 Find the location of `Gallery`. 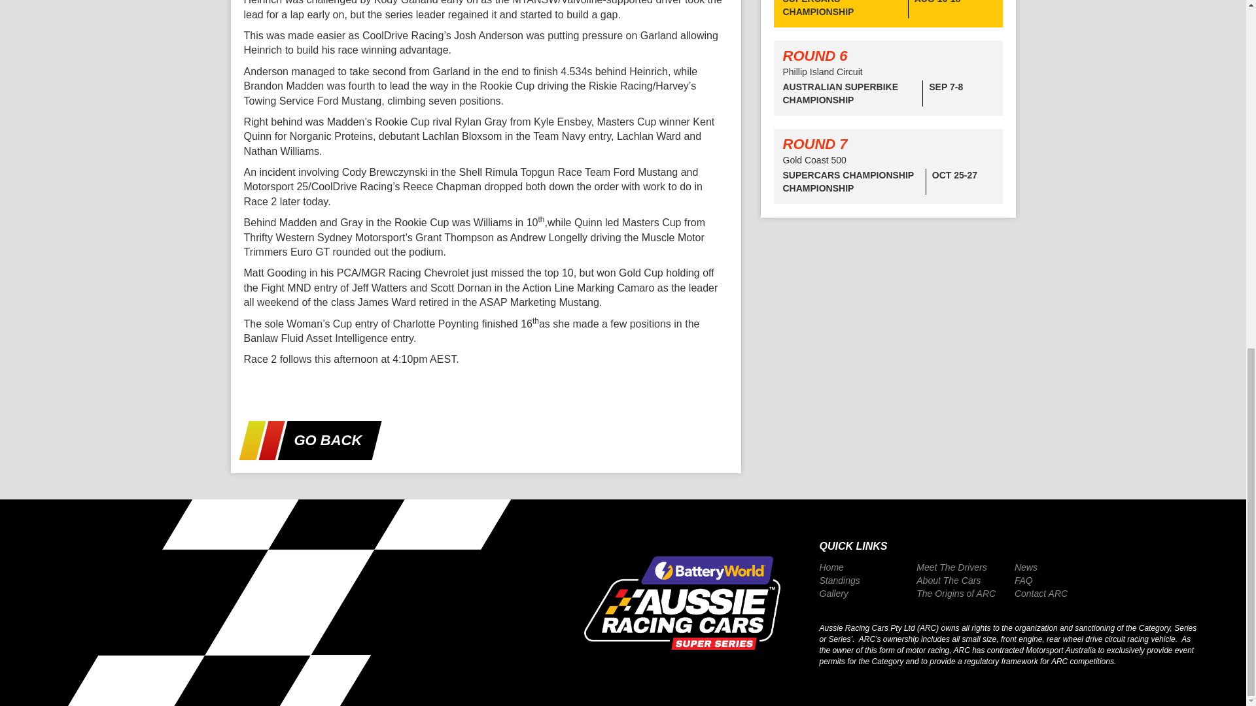

Gallery is located at coordinates (833, 594).